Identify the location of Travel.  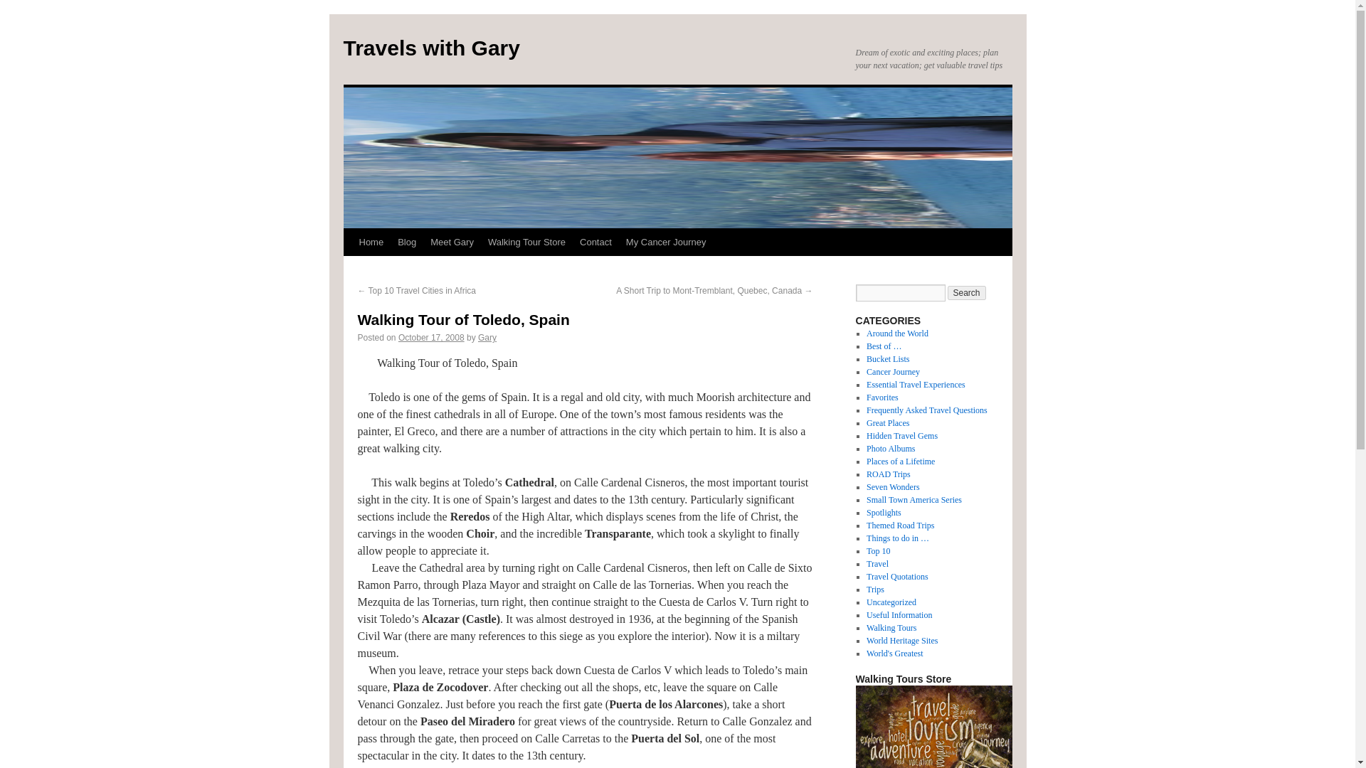
(877, 564).